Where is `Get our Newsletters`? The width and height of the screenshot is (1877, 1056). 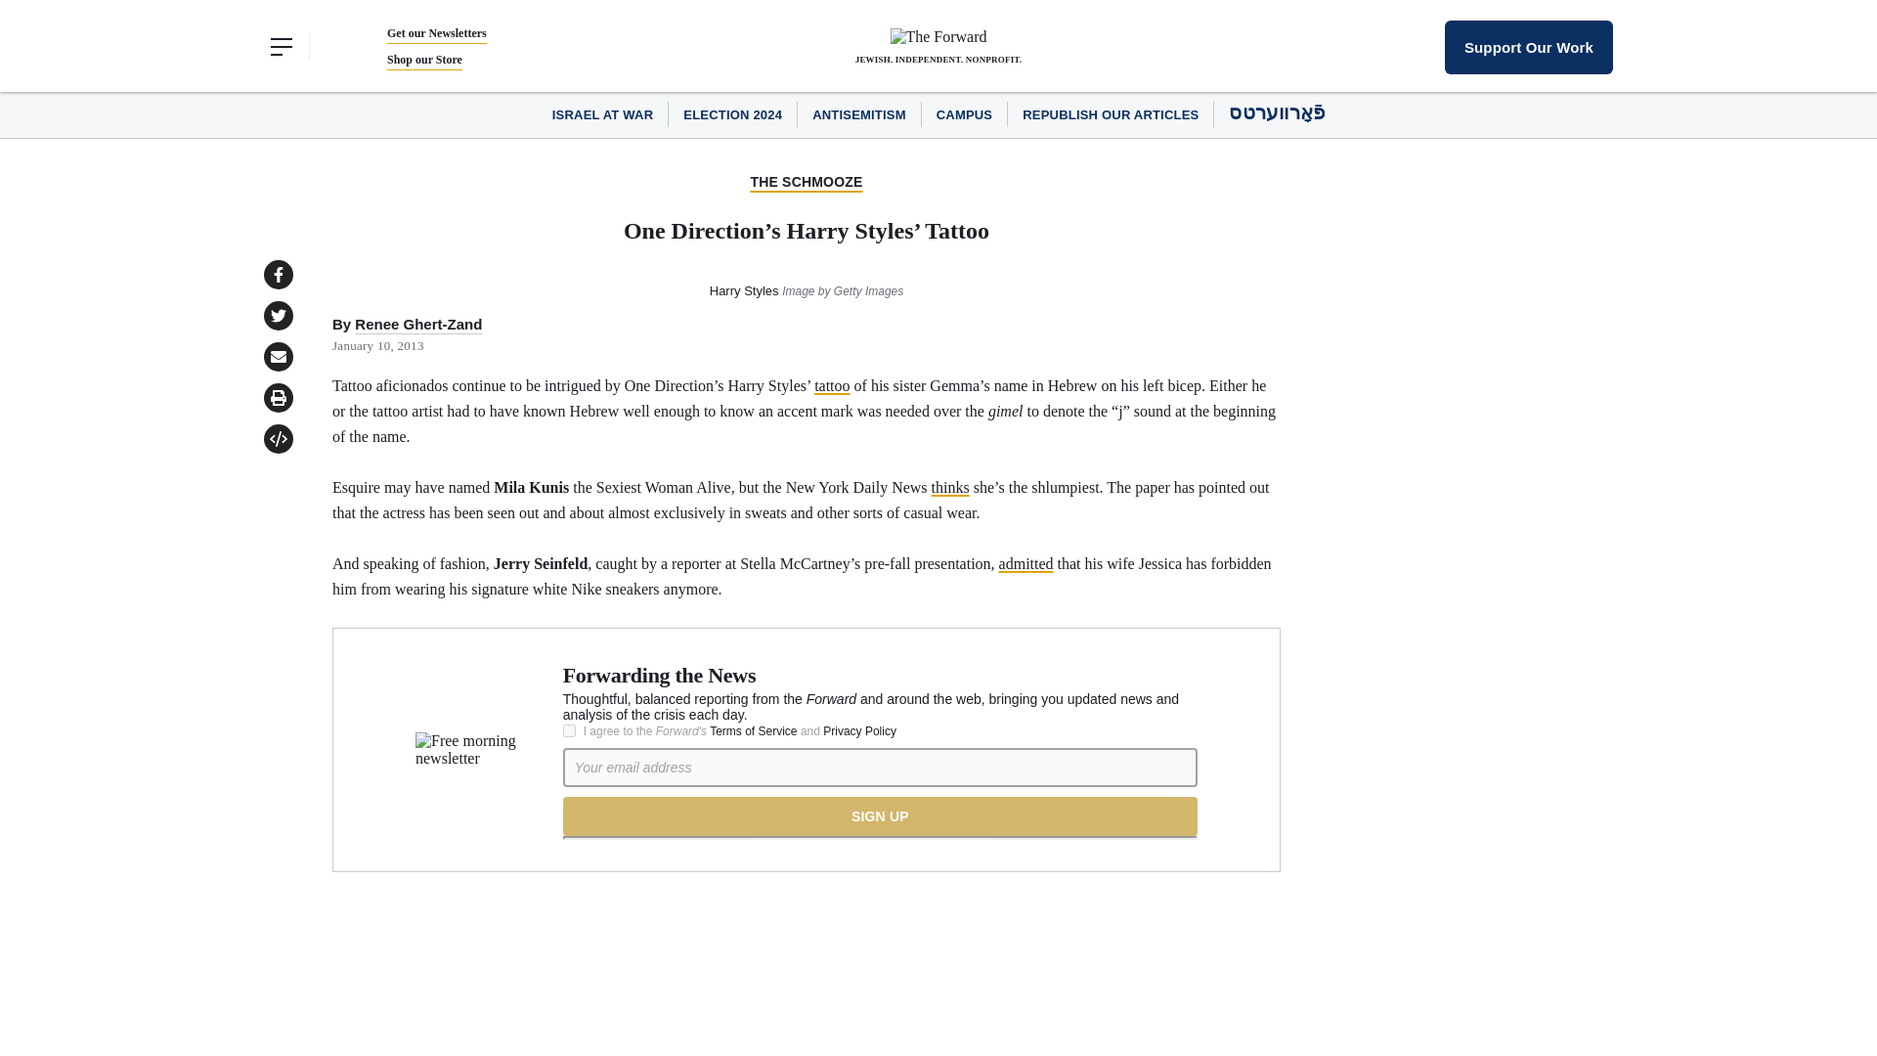
Get our Newsletters is located at coordinates (436, 33).